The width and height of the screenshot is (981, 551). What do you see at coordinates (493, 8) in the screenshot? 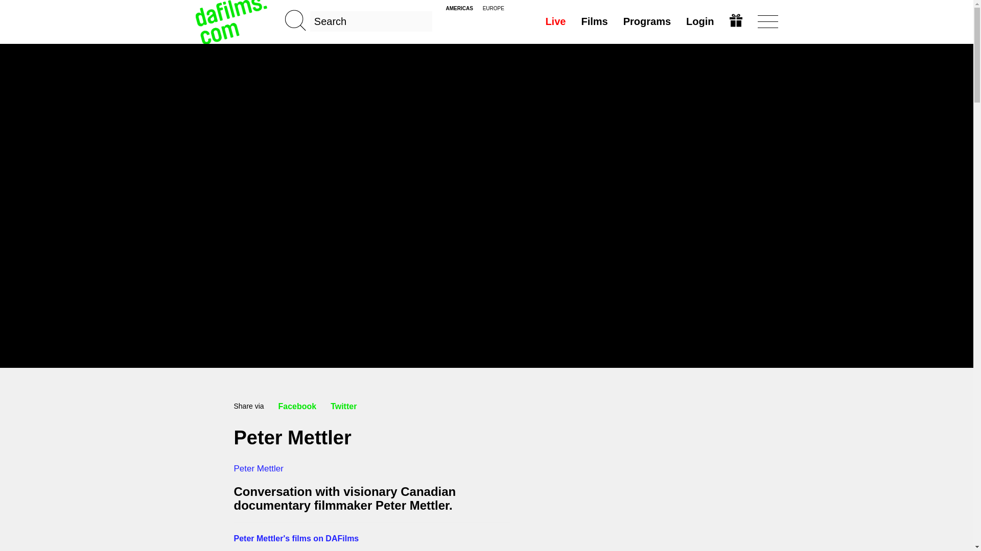
I see `EUROPE` at bounding box center [493, 8].